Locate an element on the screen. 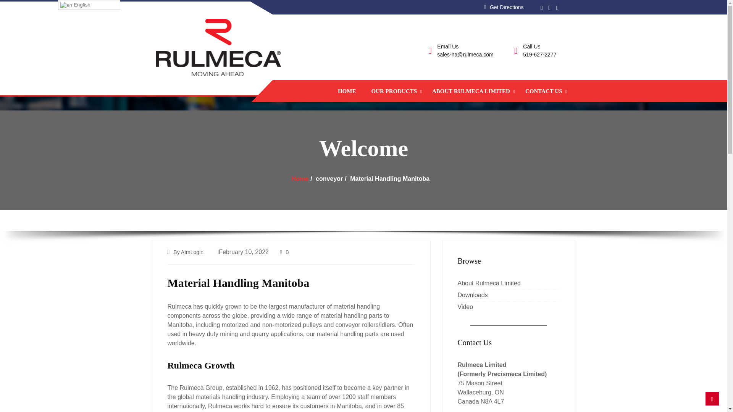  Downloads is located at coordinates (472, 295).